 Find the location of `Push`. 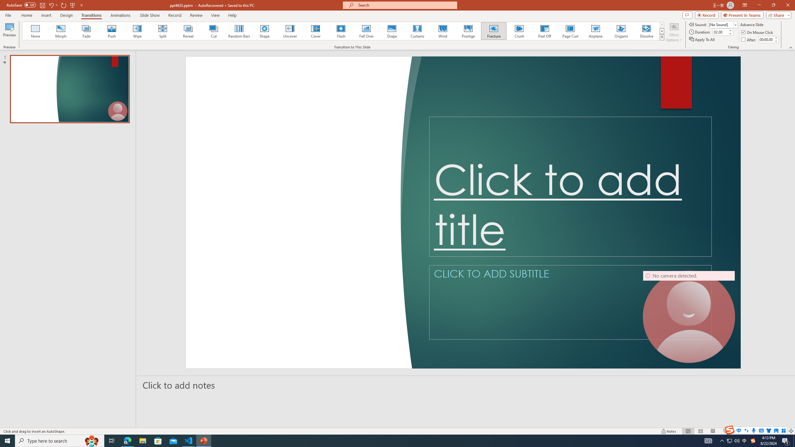

Push is located at coordinates (112, 31).